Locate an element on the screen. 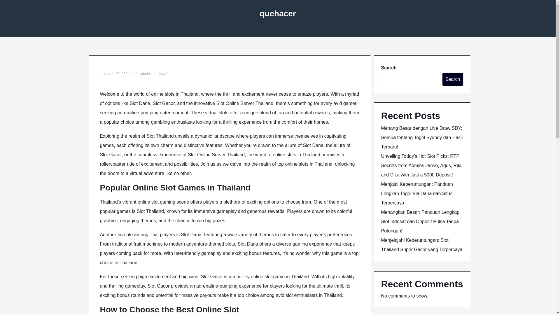 The width and height of the screenshot is (560, 315). Search is located at coordinates (453, 79).